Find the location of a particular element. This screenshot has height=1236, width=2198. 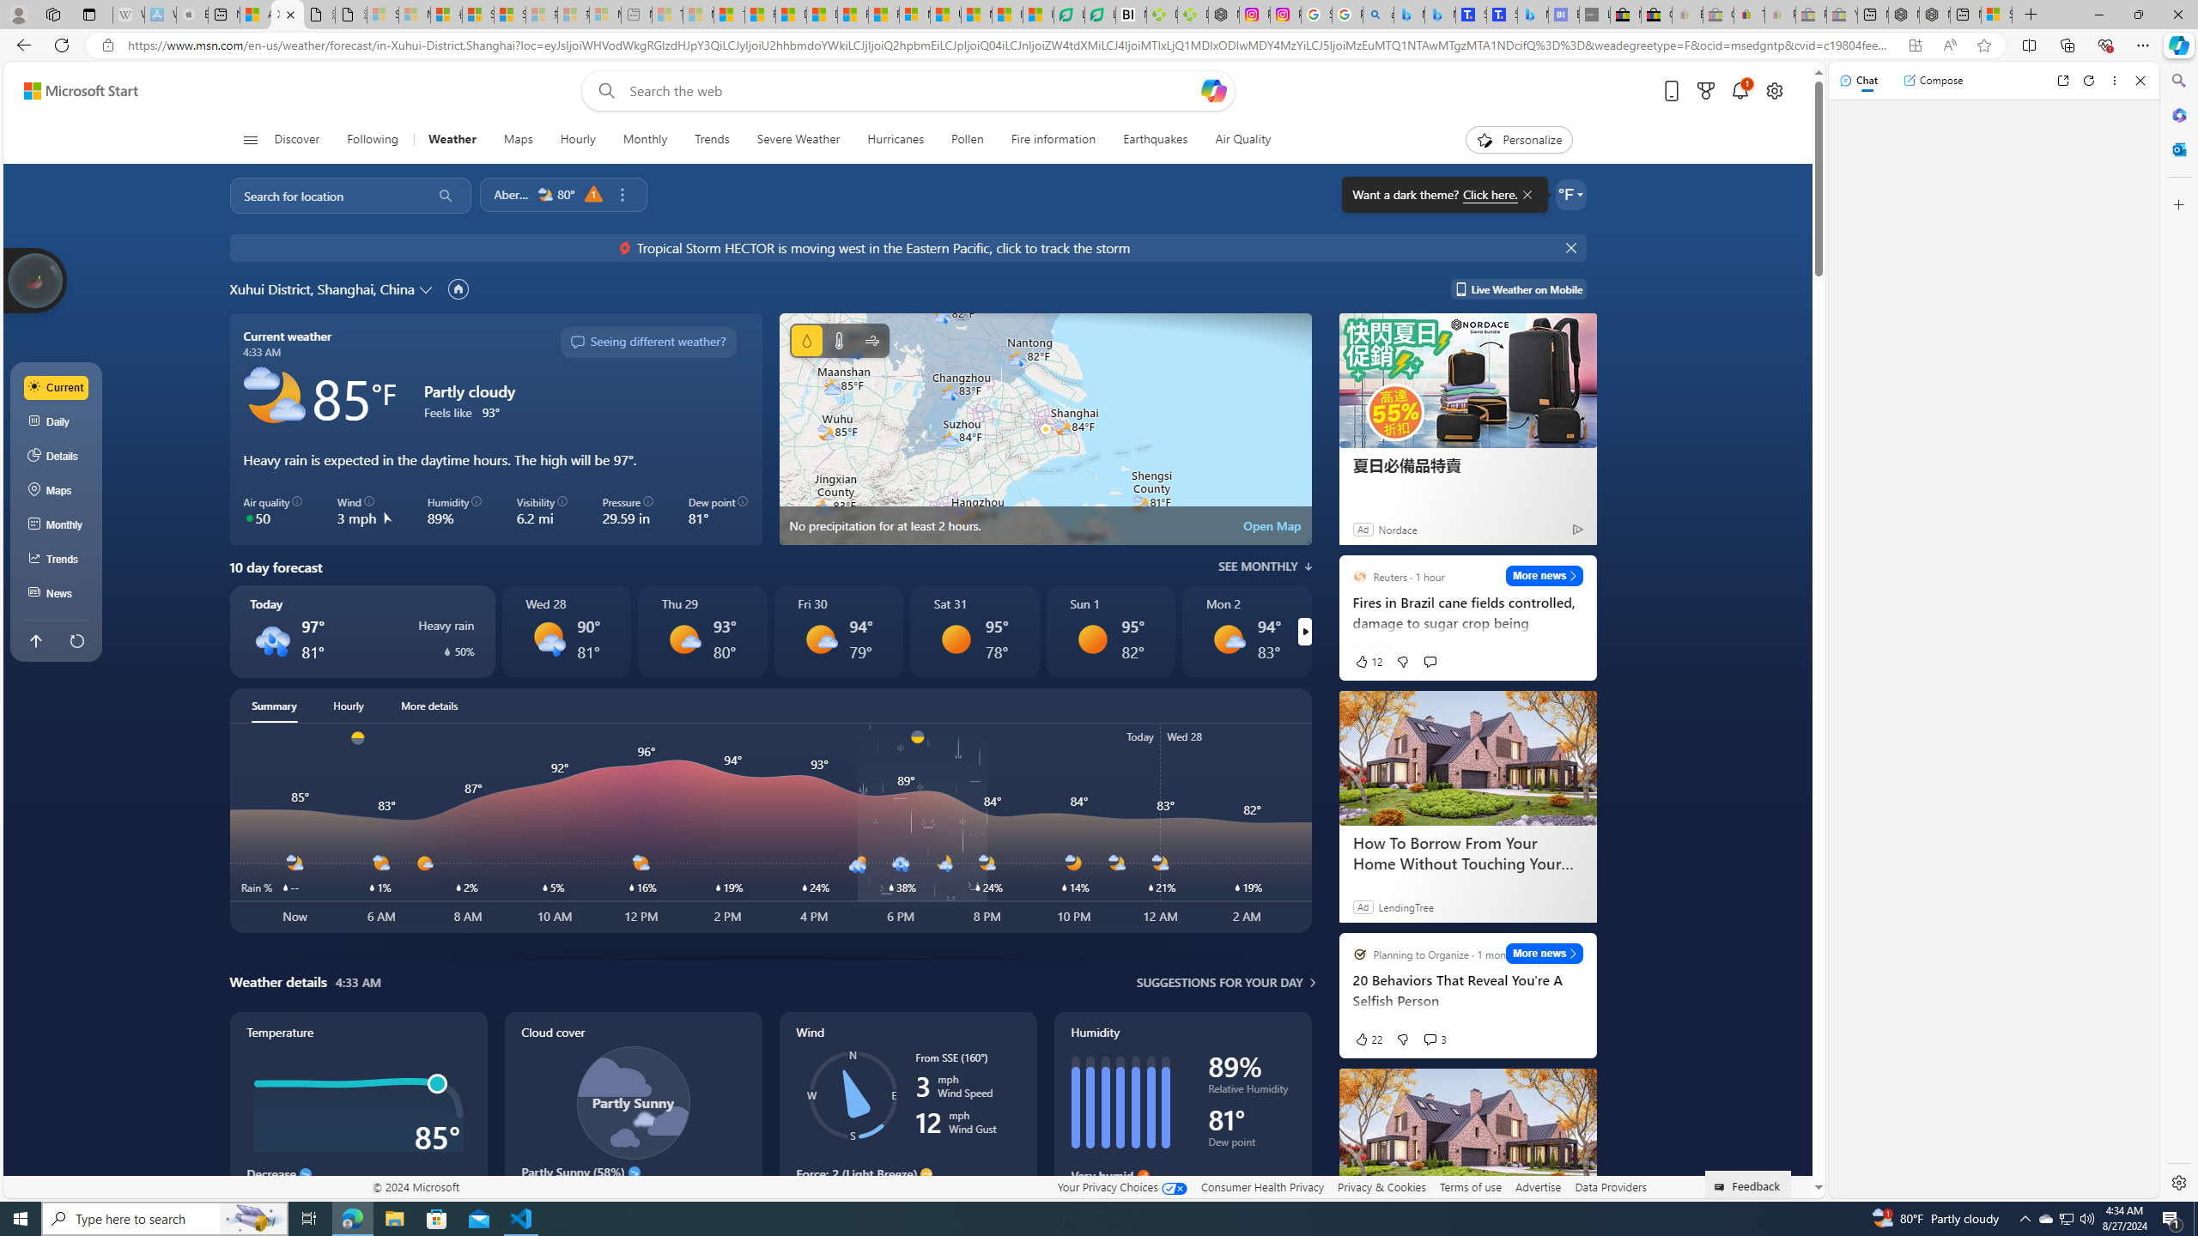

Web search is located at coordinates (602, 91).